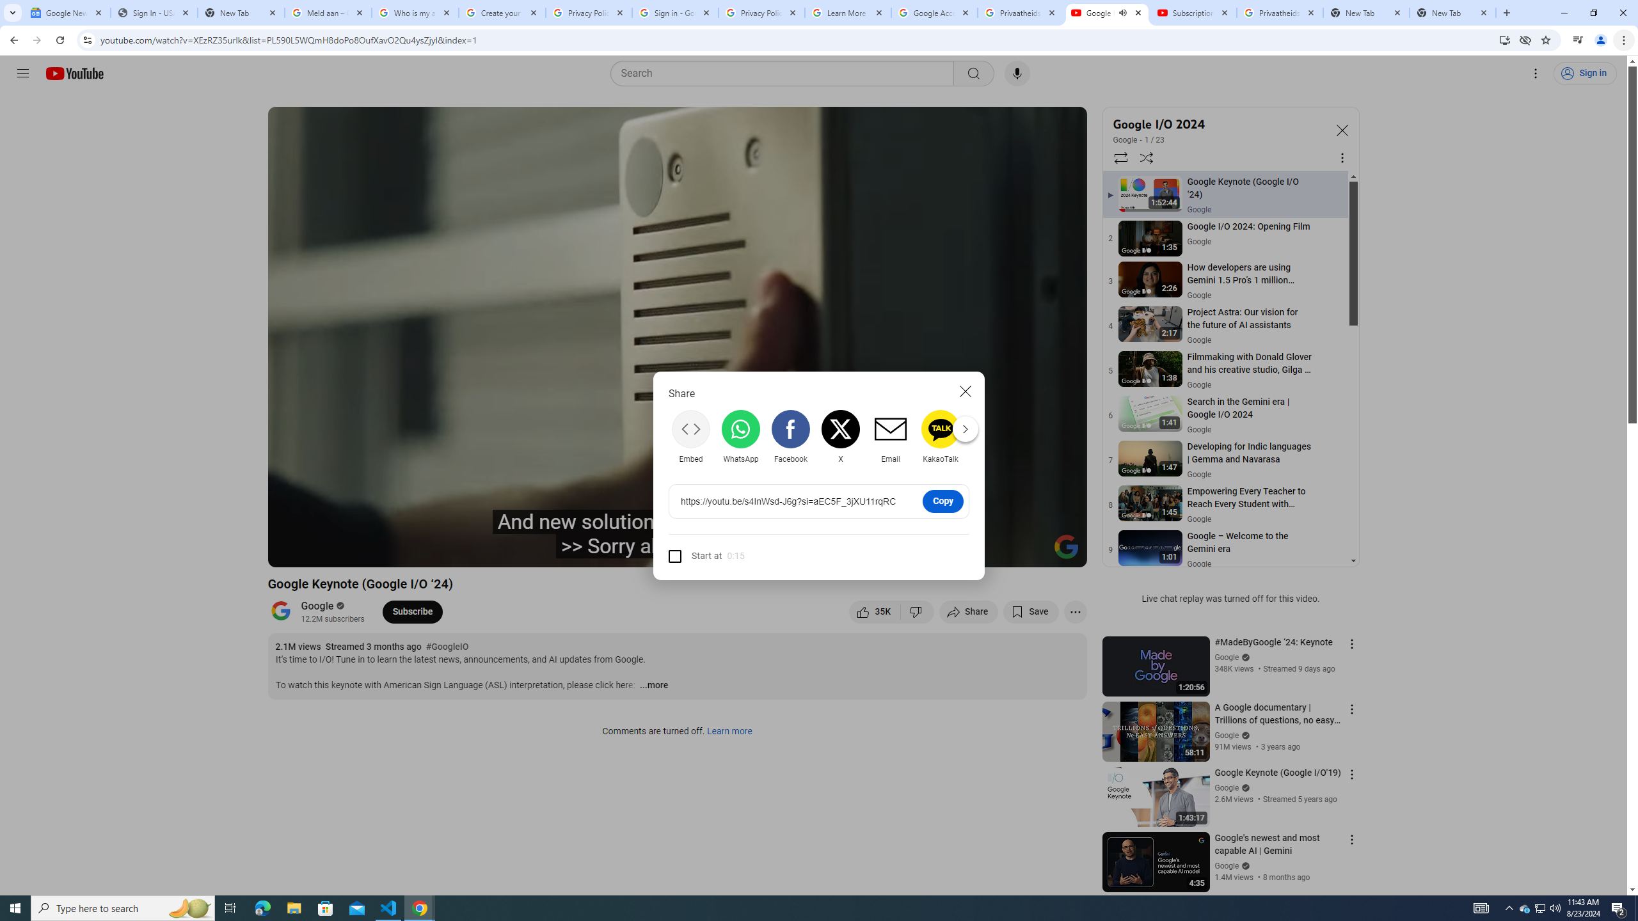 The height and width of the screenshot is (921, 1638). Describe the element at coordinates (677, 535) in the screenshot. I see `Seek slider` at that location.